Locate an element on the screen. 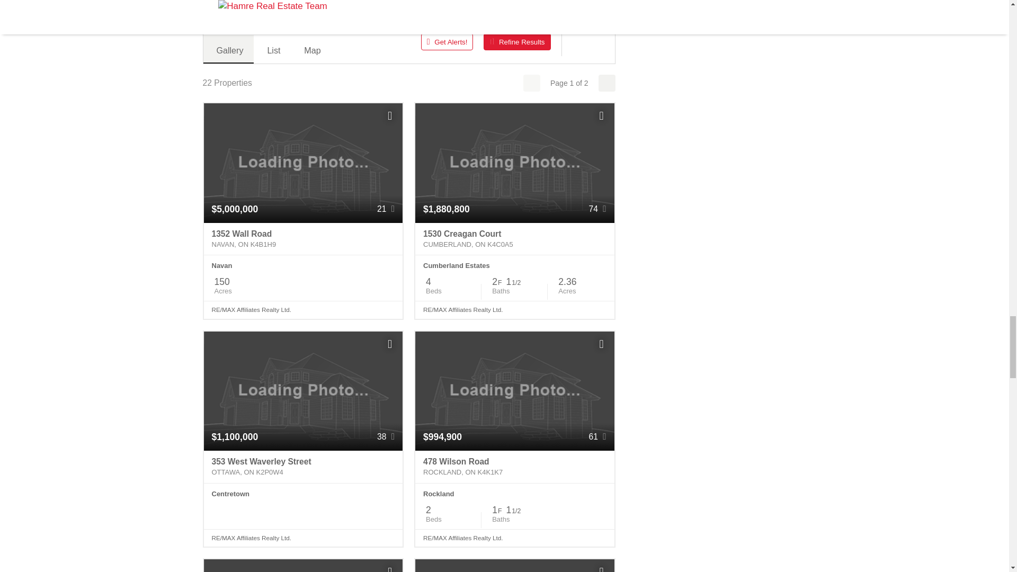  1530 Creagan Court Cumberland,  ON K4C0A5 is located at coordinates (514, 239).